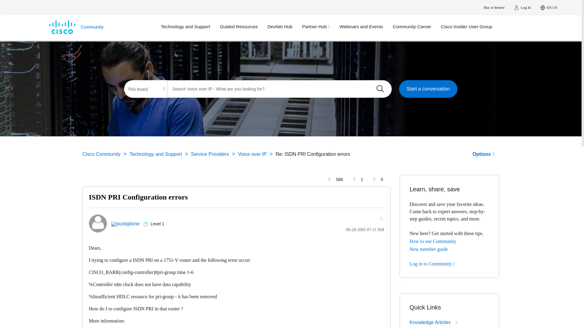  What do you see at coordinates (380, 89) in the screenshot?
I see `Search` at bounding box center [380, 89].